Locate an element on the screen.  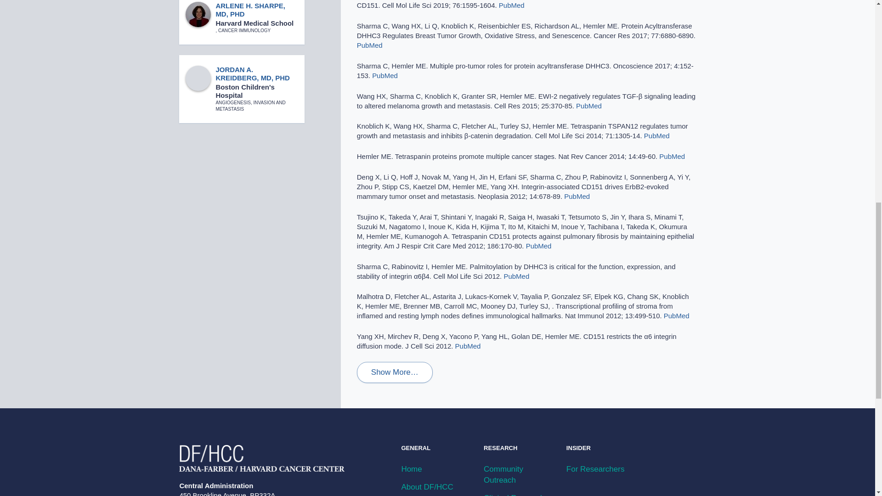
PubMed is located at coordinates (370, 45).